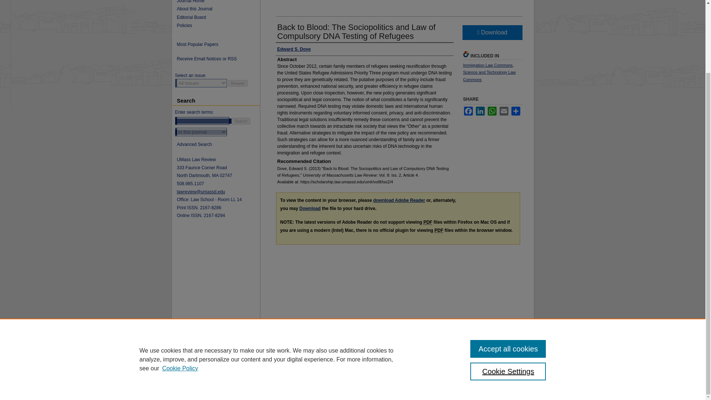 Image resolution: width=711 pixels, height=400 pixels. What do you see at coordinates (438, 230) in the screenshot?
I see `Portable Document Format` at bounding box center [438, 230].